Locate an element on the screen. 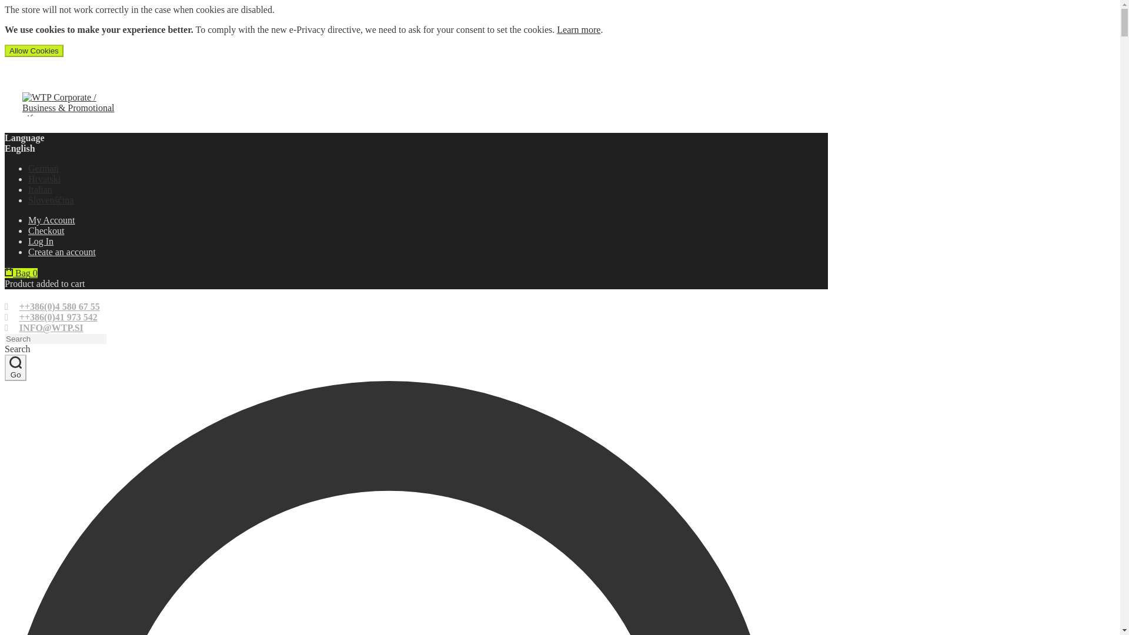 The width and height of the screenshot is (1129, 635). German is located at coordinates (44, 168).